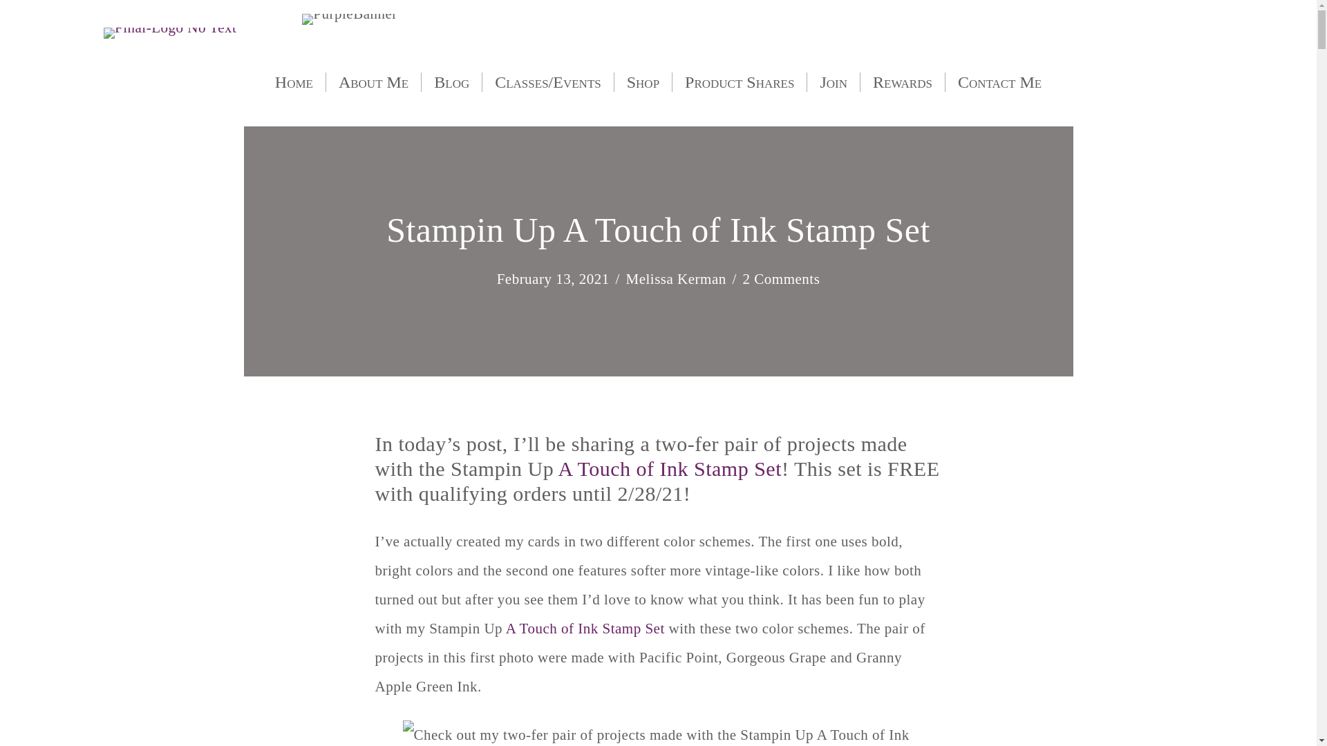  Describe the element at coordinates (294, 82) in the screenshot. I see `Home` at that location.